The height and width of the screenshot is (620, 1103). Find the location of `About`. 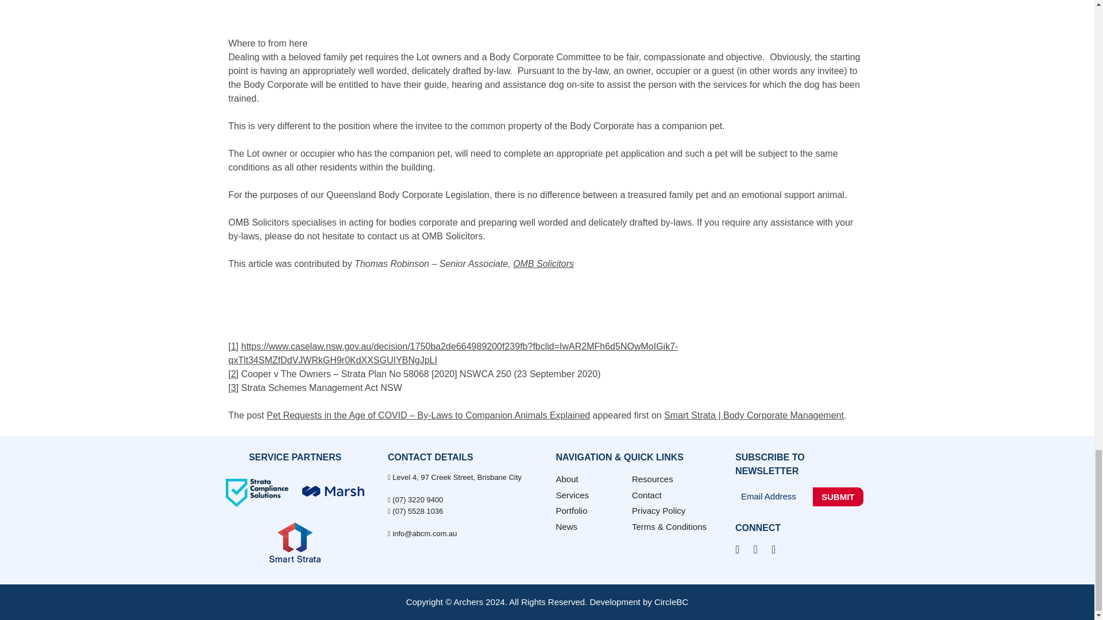

About is located at coordinates (566, 479).